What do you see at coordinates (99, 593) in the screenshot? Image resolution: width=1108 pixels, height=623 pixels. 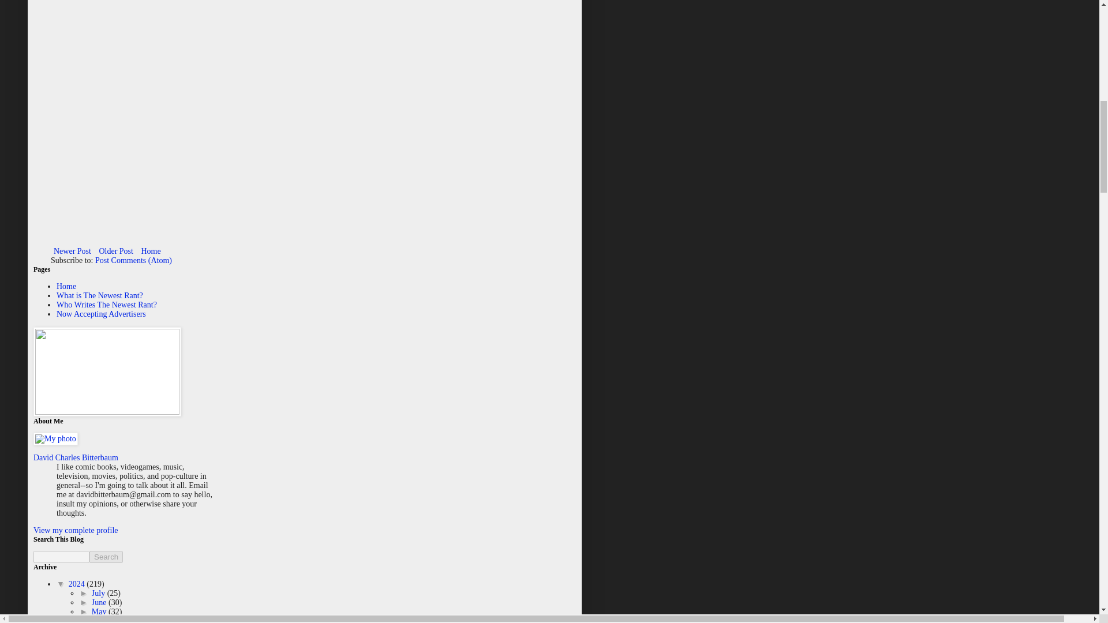 I see `July` at bounding box center [99, 593].